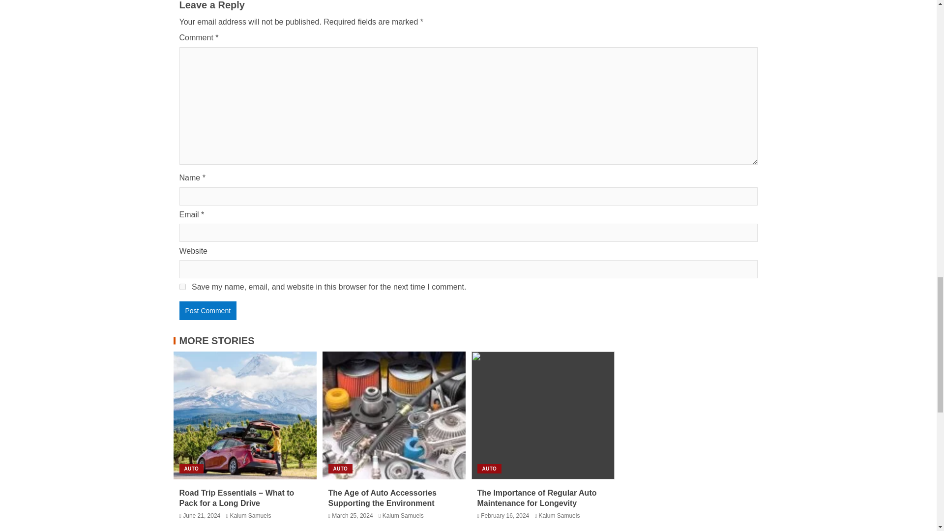  I want to click on Kalum Samuels, so click(403, 516).